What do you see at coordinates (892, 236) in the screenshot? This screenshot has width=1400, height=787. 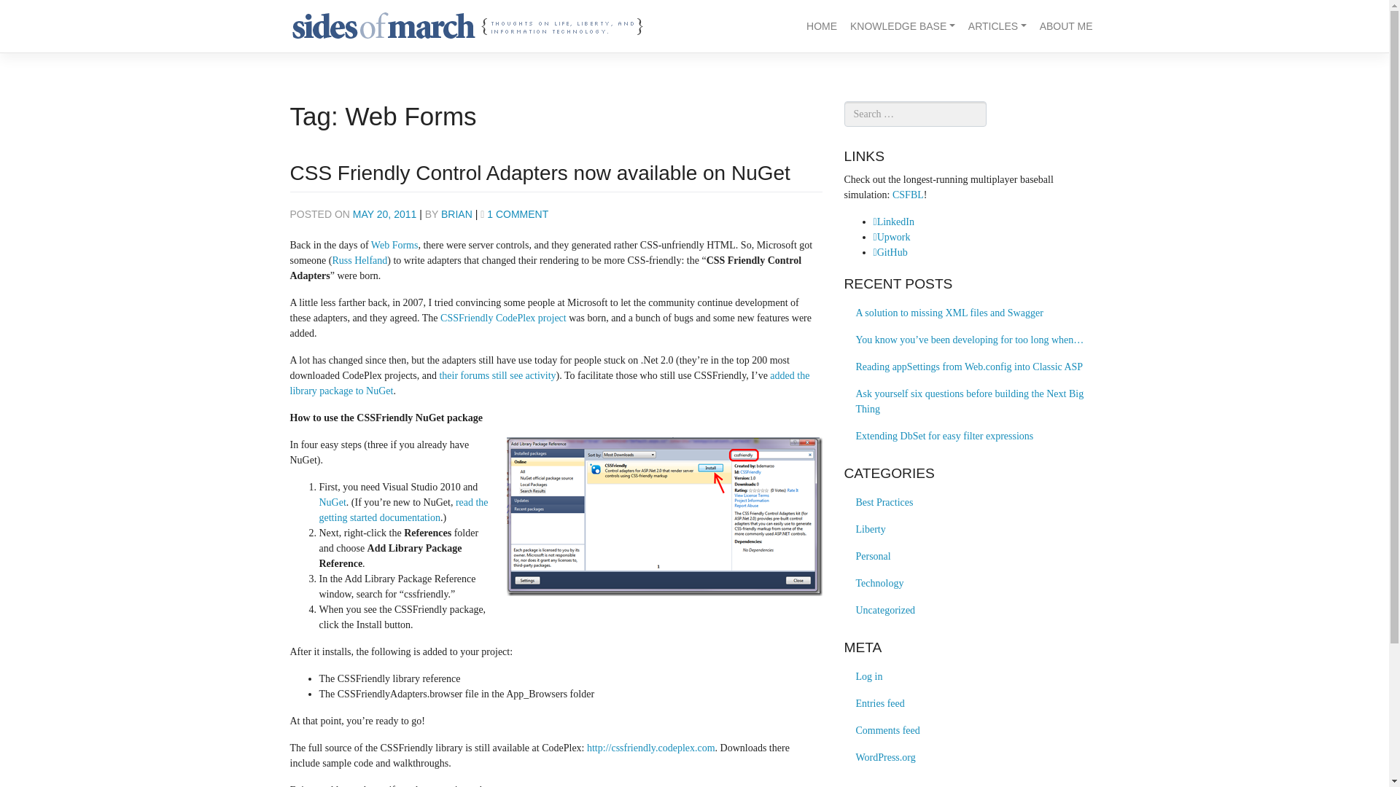 I see `Upwork` at bounding box center [892, 236].